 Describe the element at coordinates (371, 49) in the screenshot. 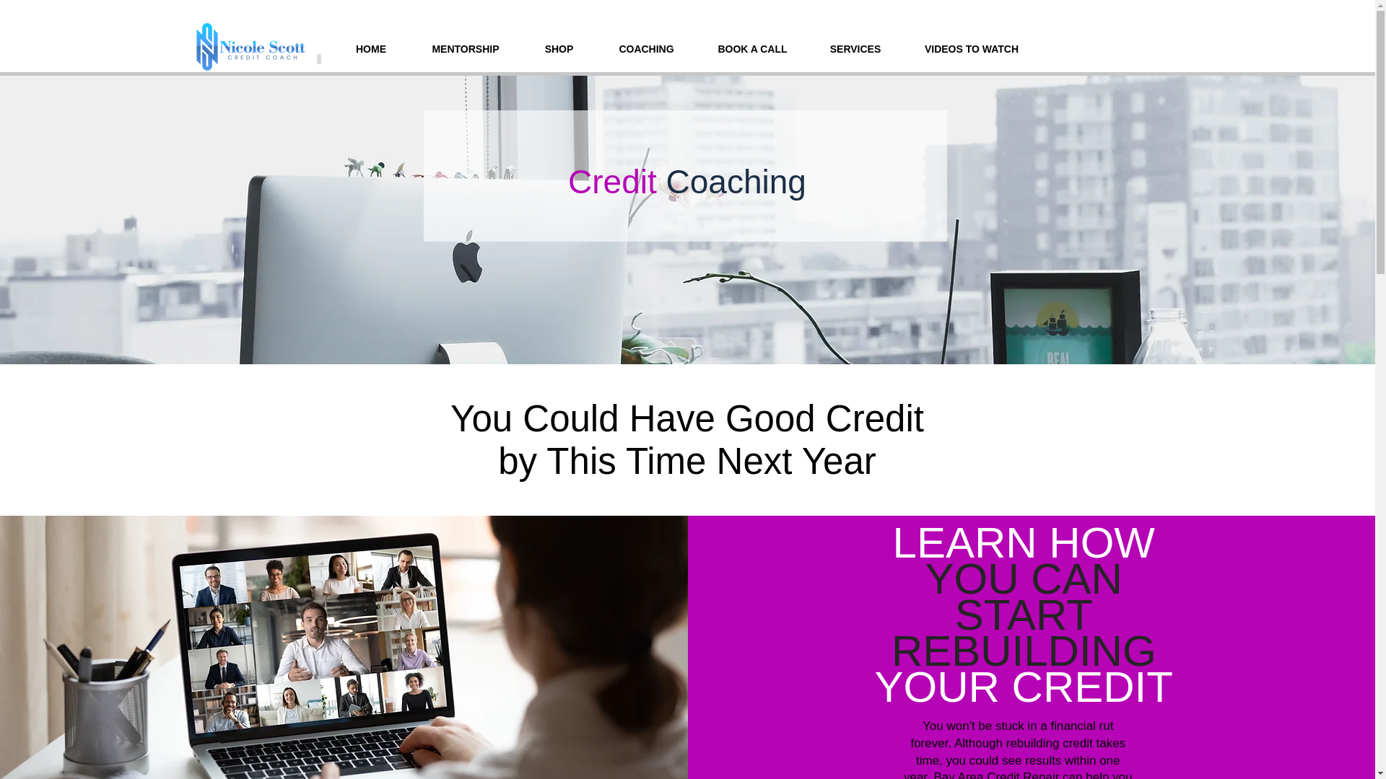

I see `HOME` at that location.